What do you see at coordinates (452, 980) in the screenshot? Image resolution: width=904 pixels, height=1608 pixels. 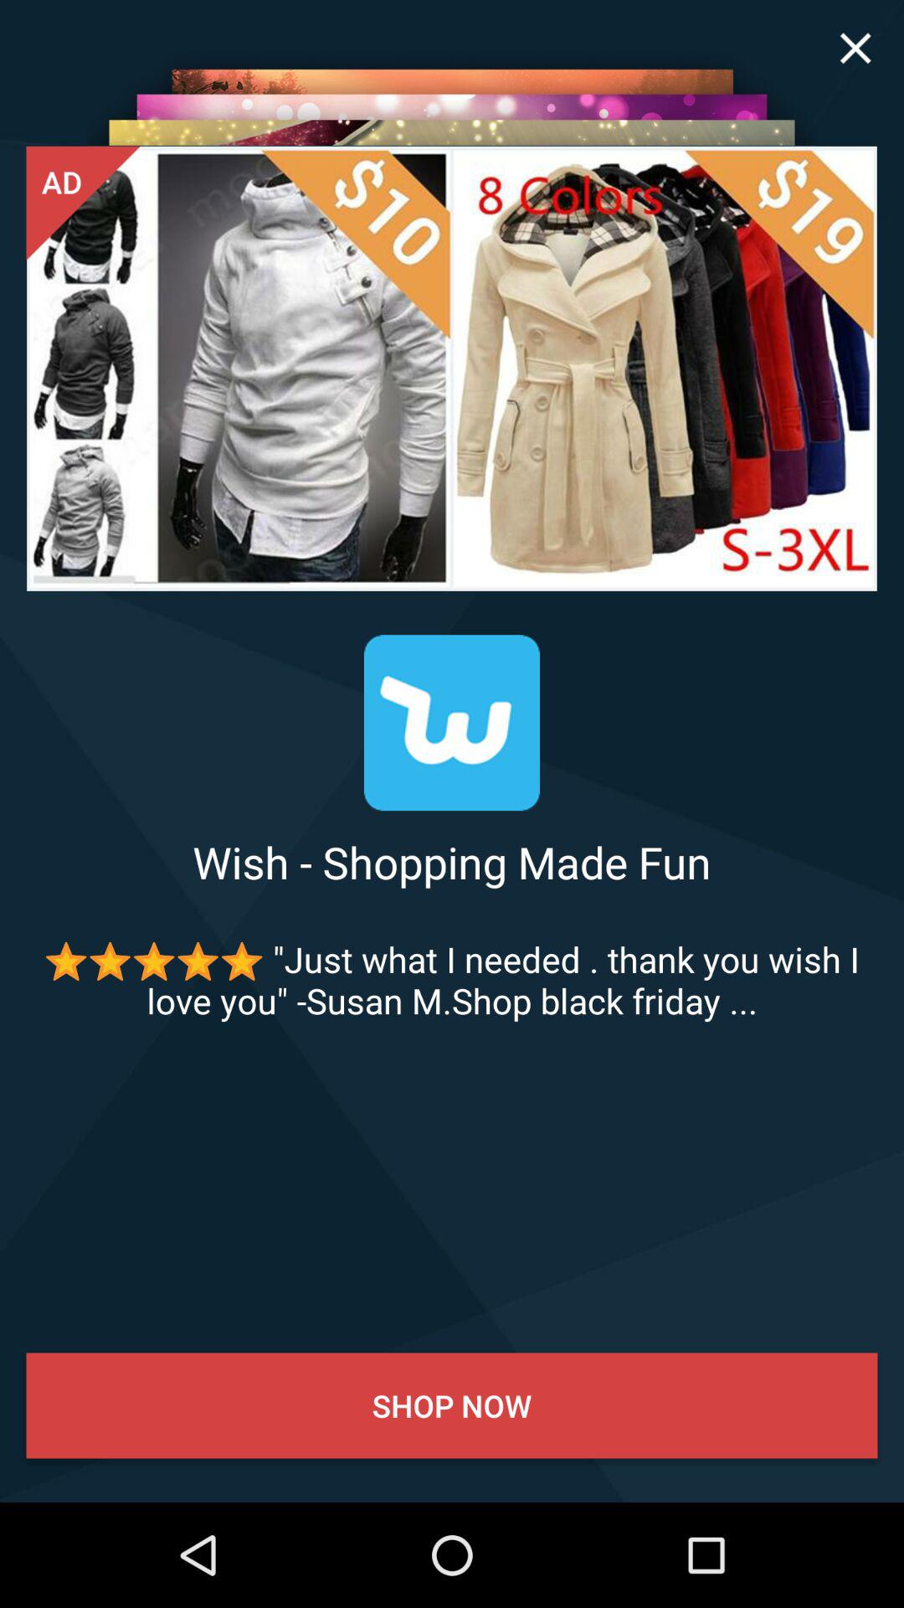 I see `flip until the just what i` at bounding box center [452, 980].